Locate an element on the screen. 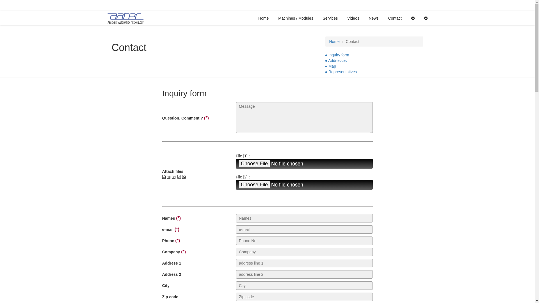  Contact is located at coordinates (395, 18).